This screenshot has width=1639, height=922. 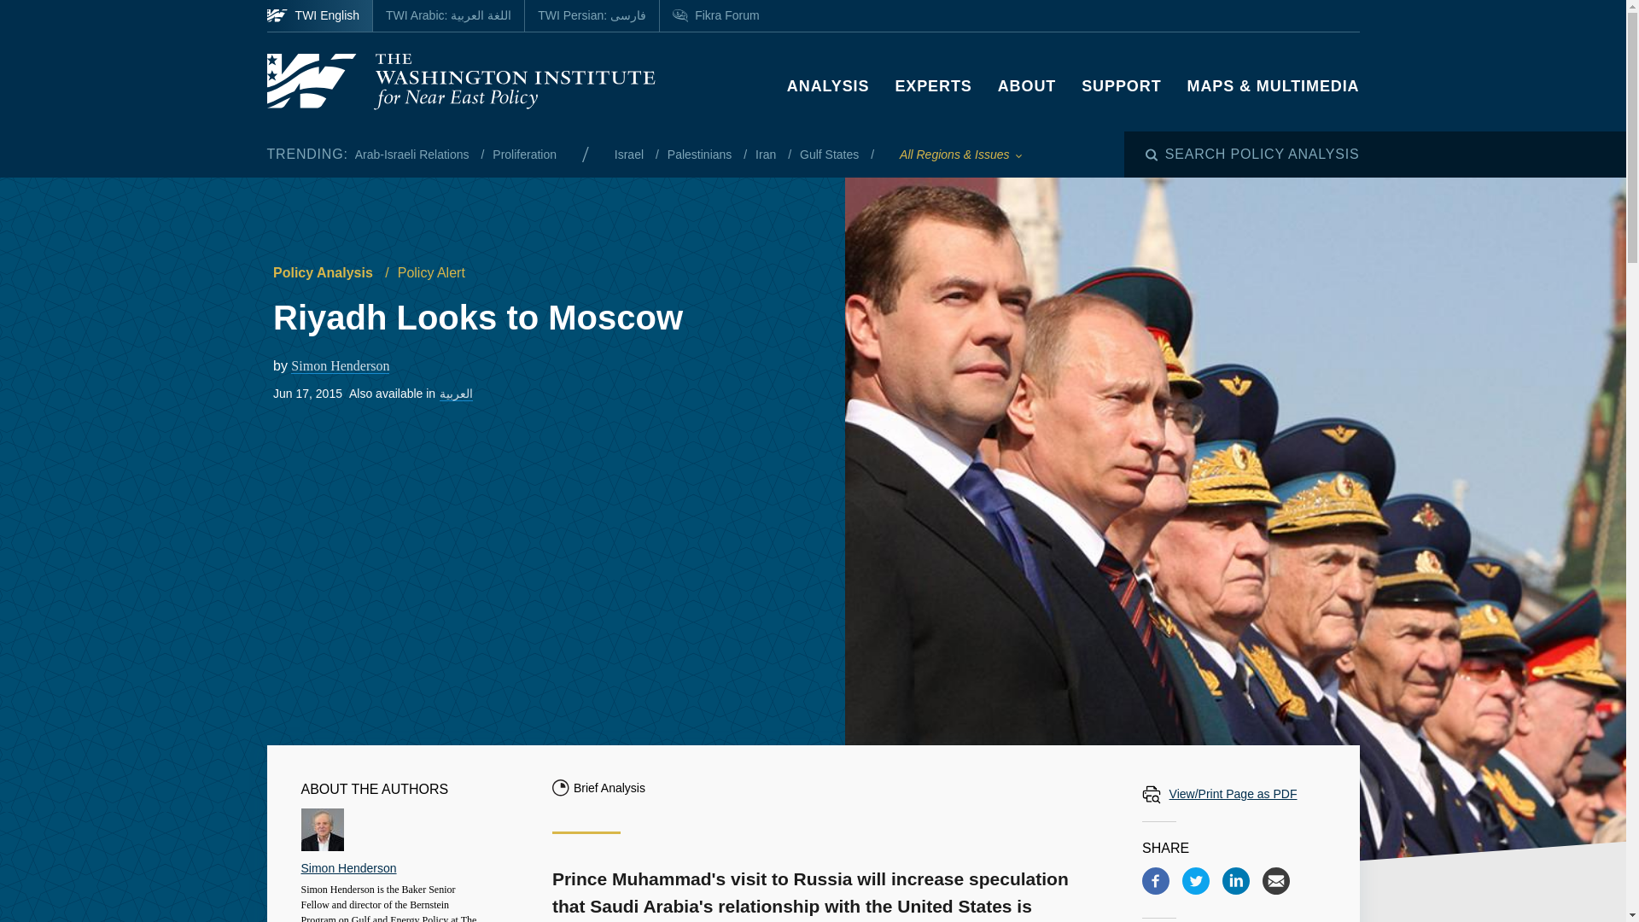 What do you see at coordinates (1028, 85) in the screenshot?
I see `ABOUT` at bounding box center [1028, 85].